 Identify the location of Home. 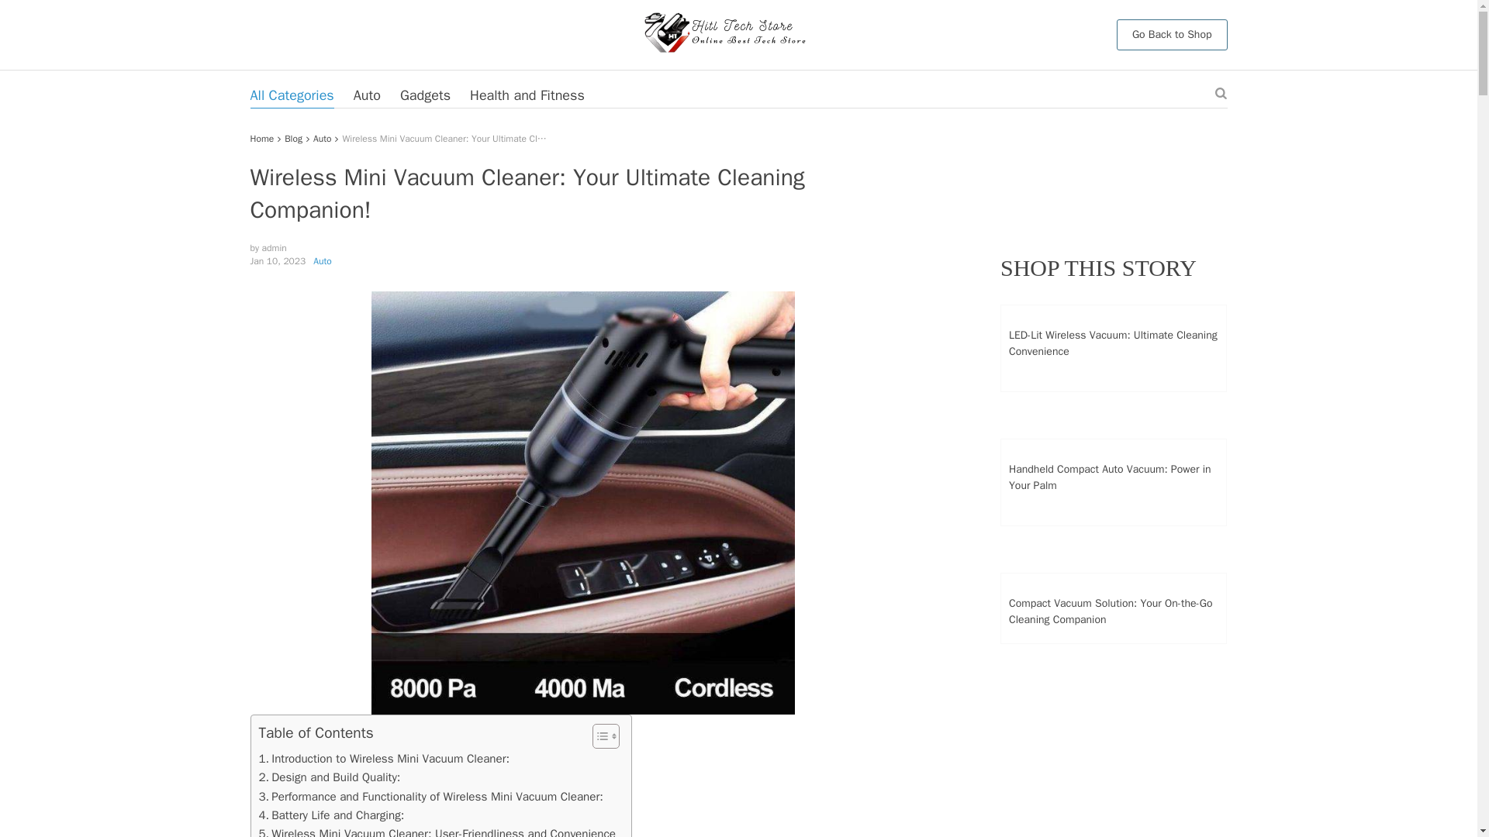
(262, 138).